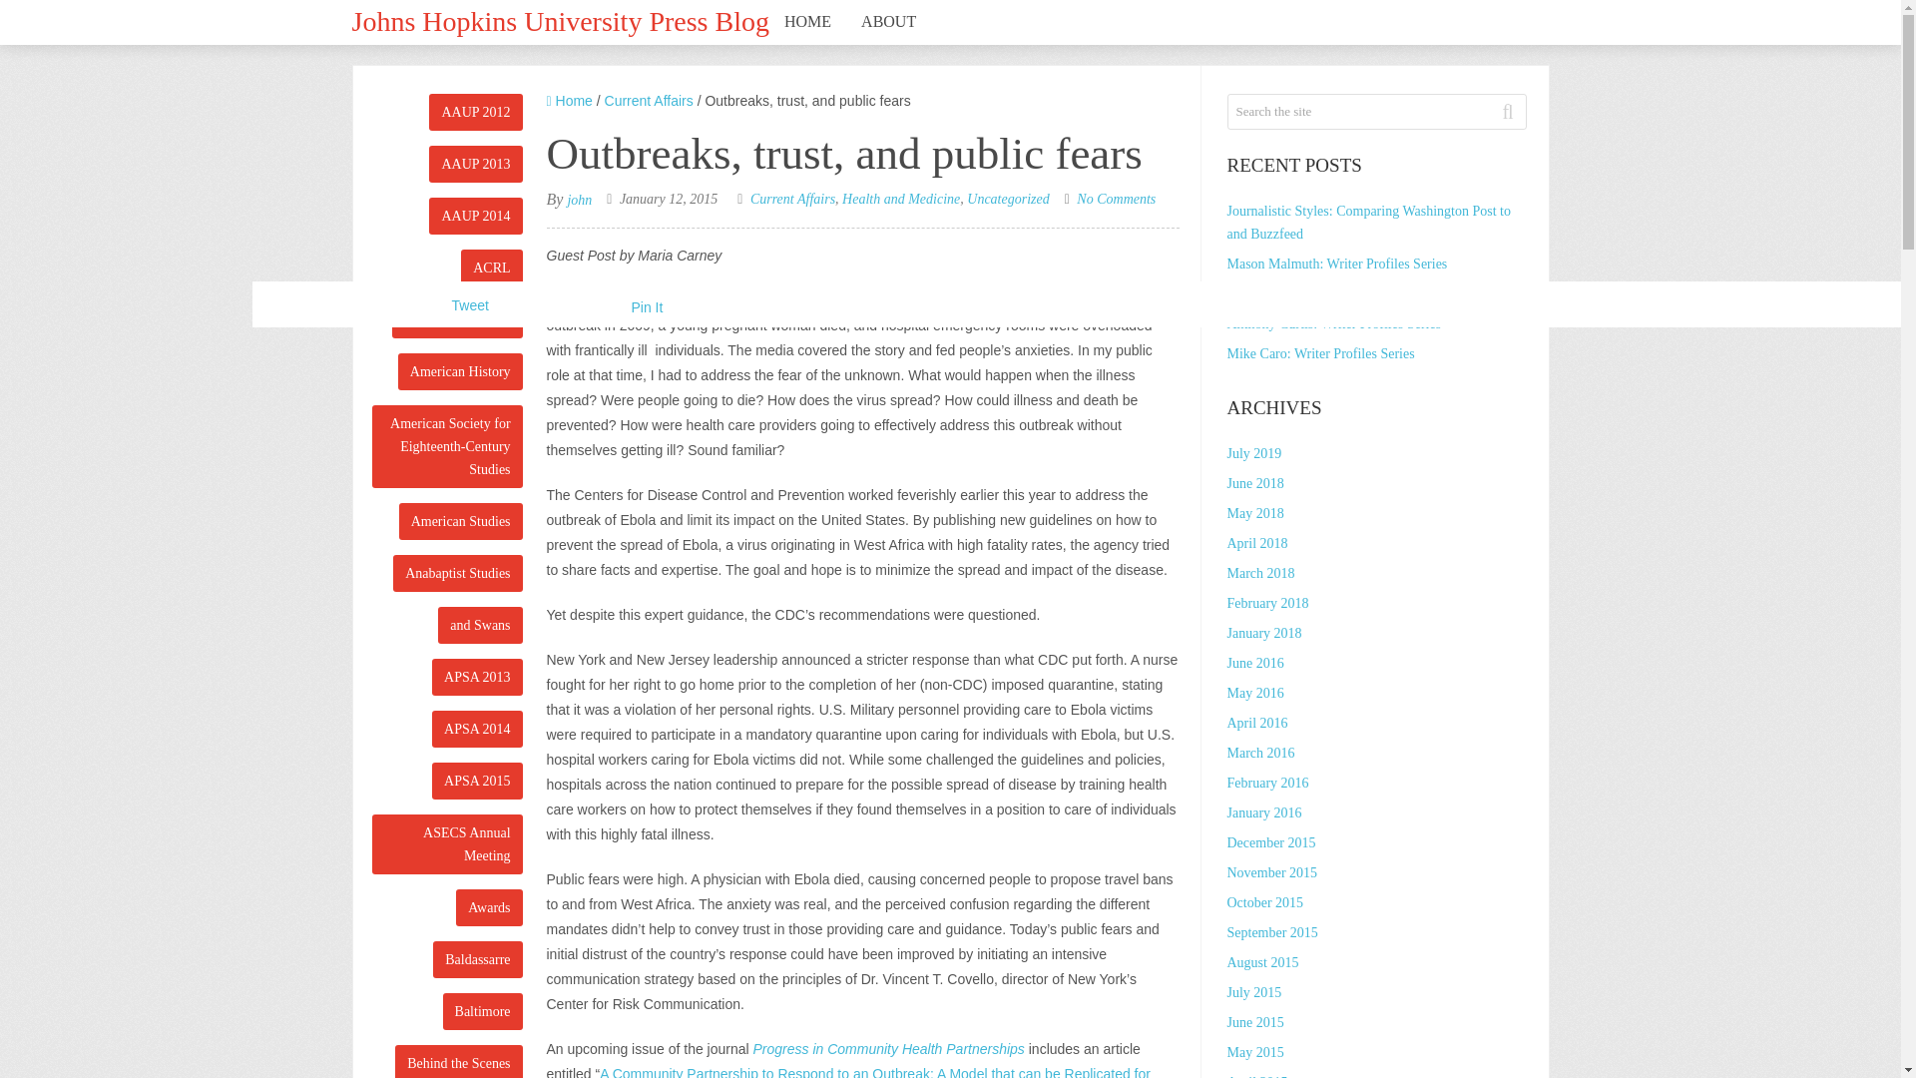 The width and height of the screenshot is (1916, 1078). What do you see at coordinates (475, 112) in the screenshot?
I see `AAUP 2012` at bounding box center [475, 112].